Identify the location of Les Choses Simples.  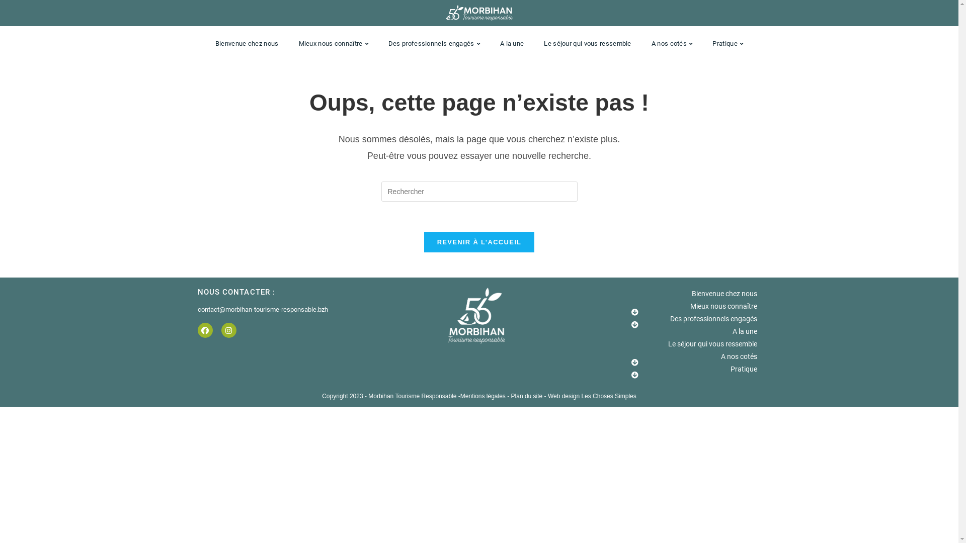
(609, 396).